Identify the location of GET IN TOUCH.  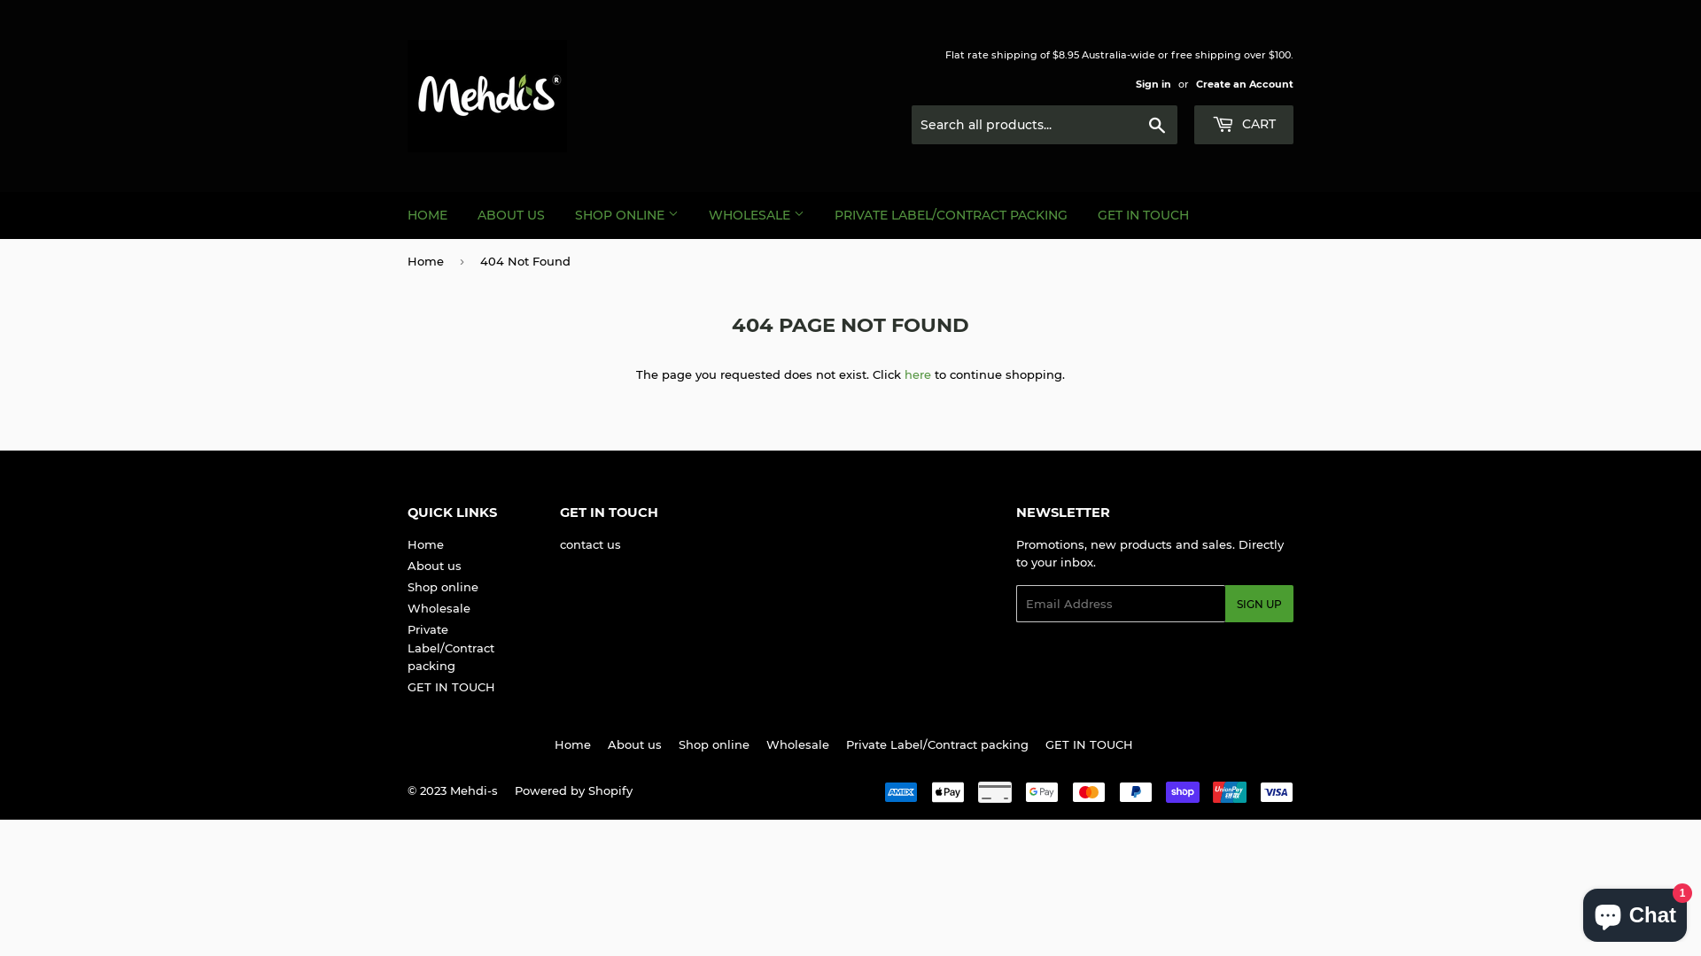
(1090, 744).